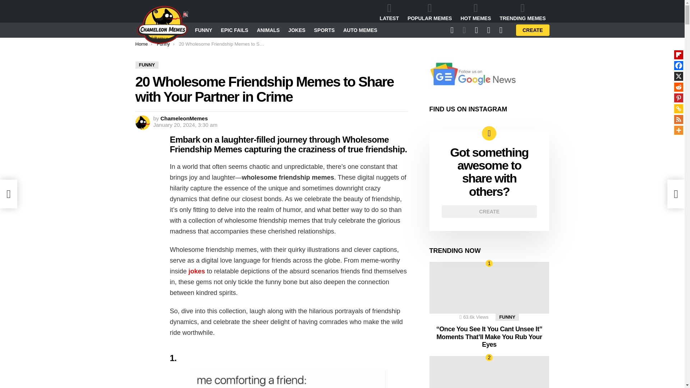  What do you see at coordinates (184, 118) in the screenshot?
I see `Posts by ChameleonMemes` at bounding box center [184, 118].